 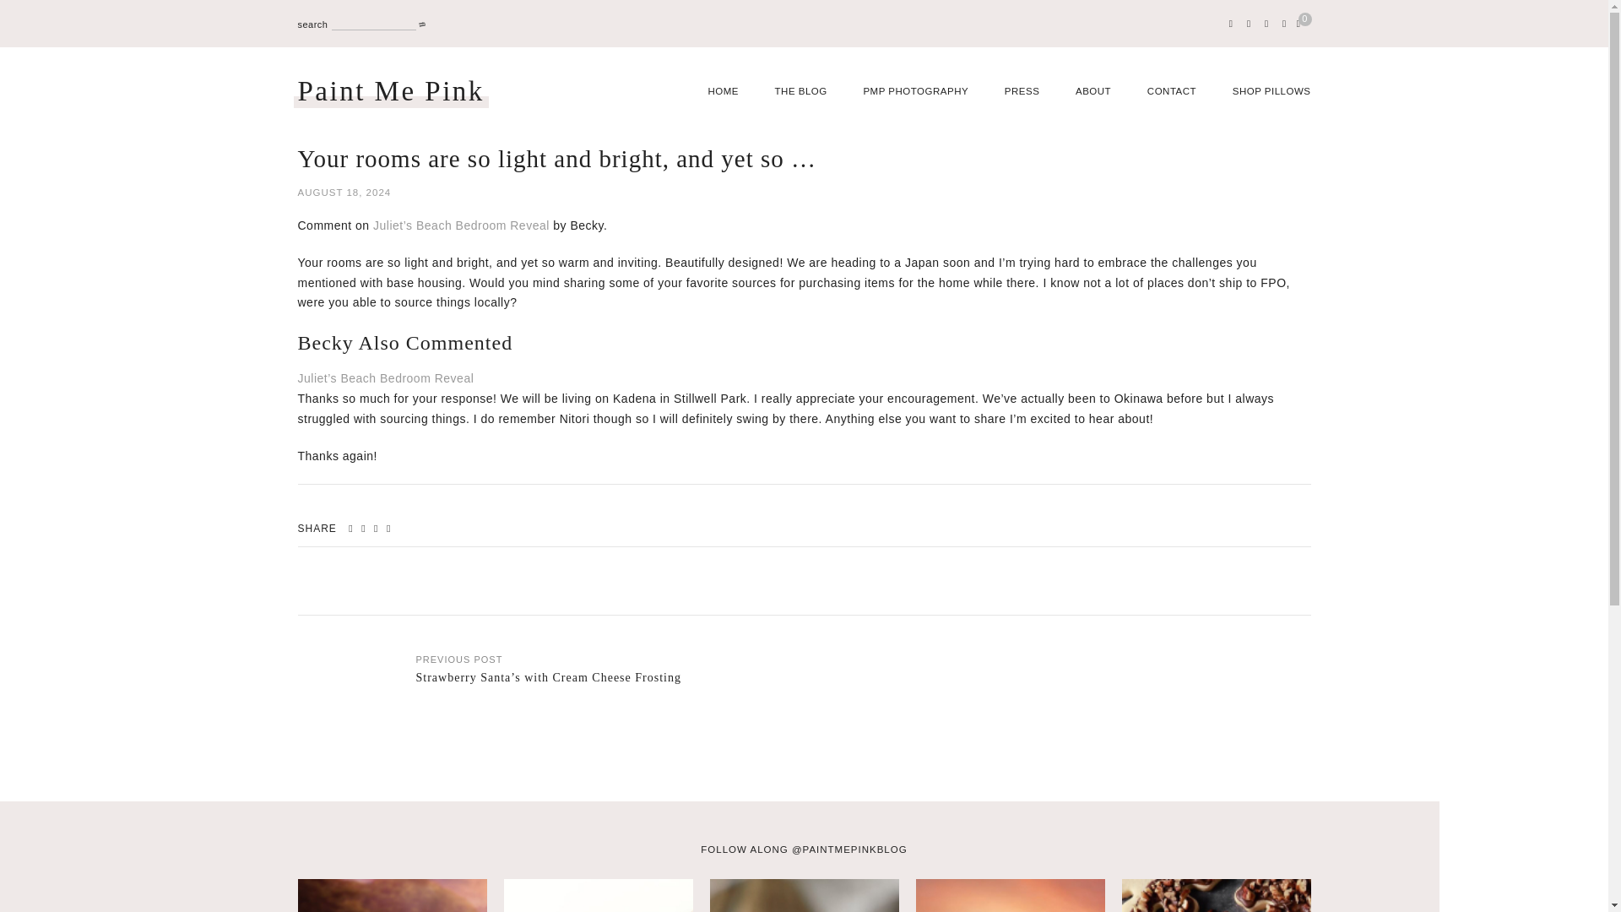 What do you see at coordinates (1172, 91) in the screenshot?
I see `CONTACT` at bounding box center [1172, 91].